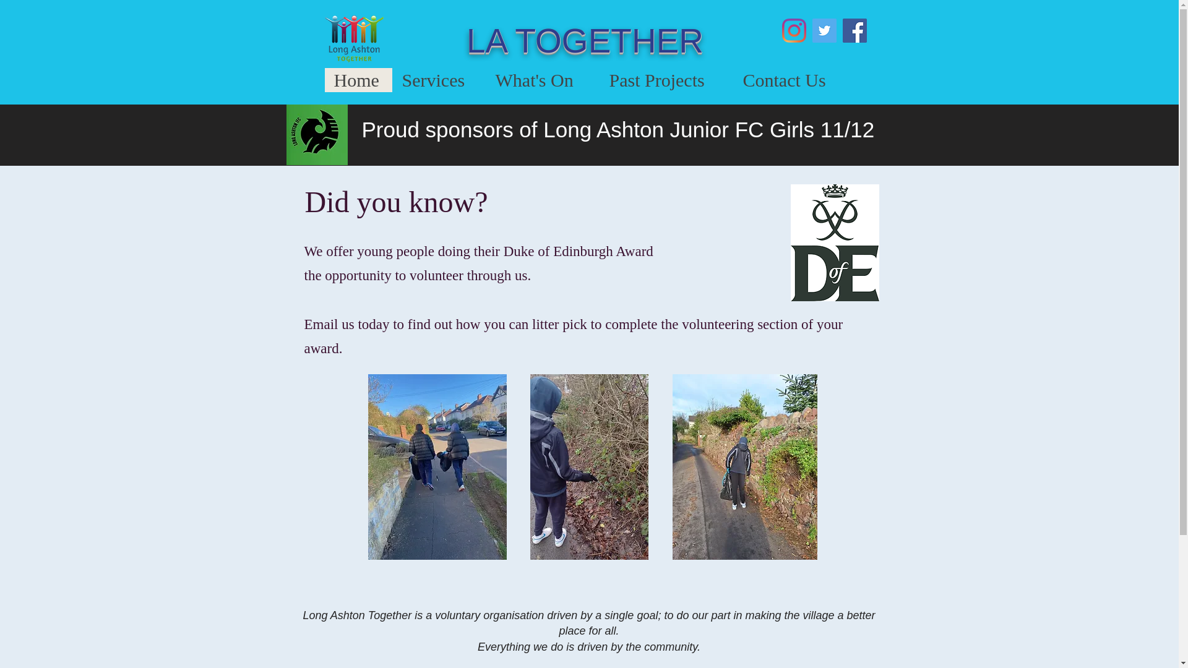  Describe the element at coordinates (666, 80) in the screenshot. I see `Past Projects` at that location.